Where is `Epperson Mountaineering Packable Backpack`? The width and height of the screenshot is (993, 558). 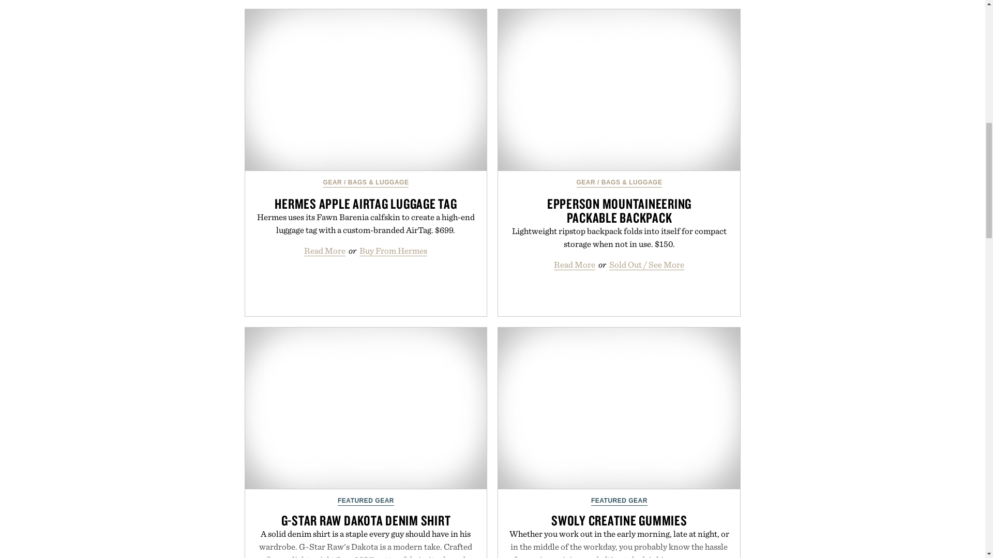 Epperson Mountaineering Packable Backpack is located at coordinates (619, 90).